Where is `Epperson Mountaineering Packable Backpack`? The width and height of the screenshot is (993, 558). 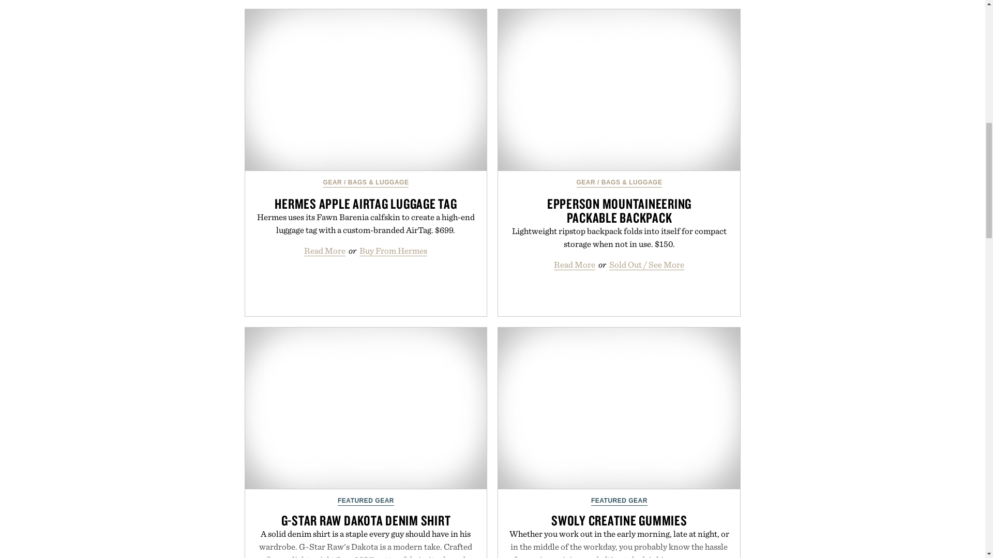 Epperson Mountaineering Packable Backpack is located at coordinates (619, 90).